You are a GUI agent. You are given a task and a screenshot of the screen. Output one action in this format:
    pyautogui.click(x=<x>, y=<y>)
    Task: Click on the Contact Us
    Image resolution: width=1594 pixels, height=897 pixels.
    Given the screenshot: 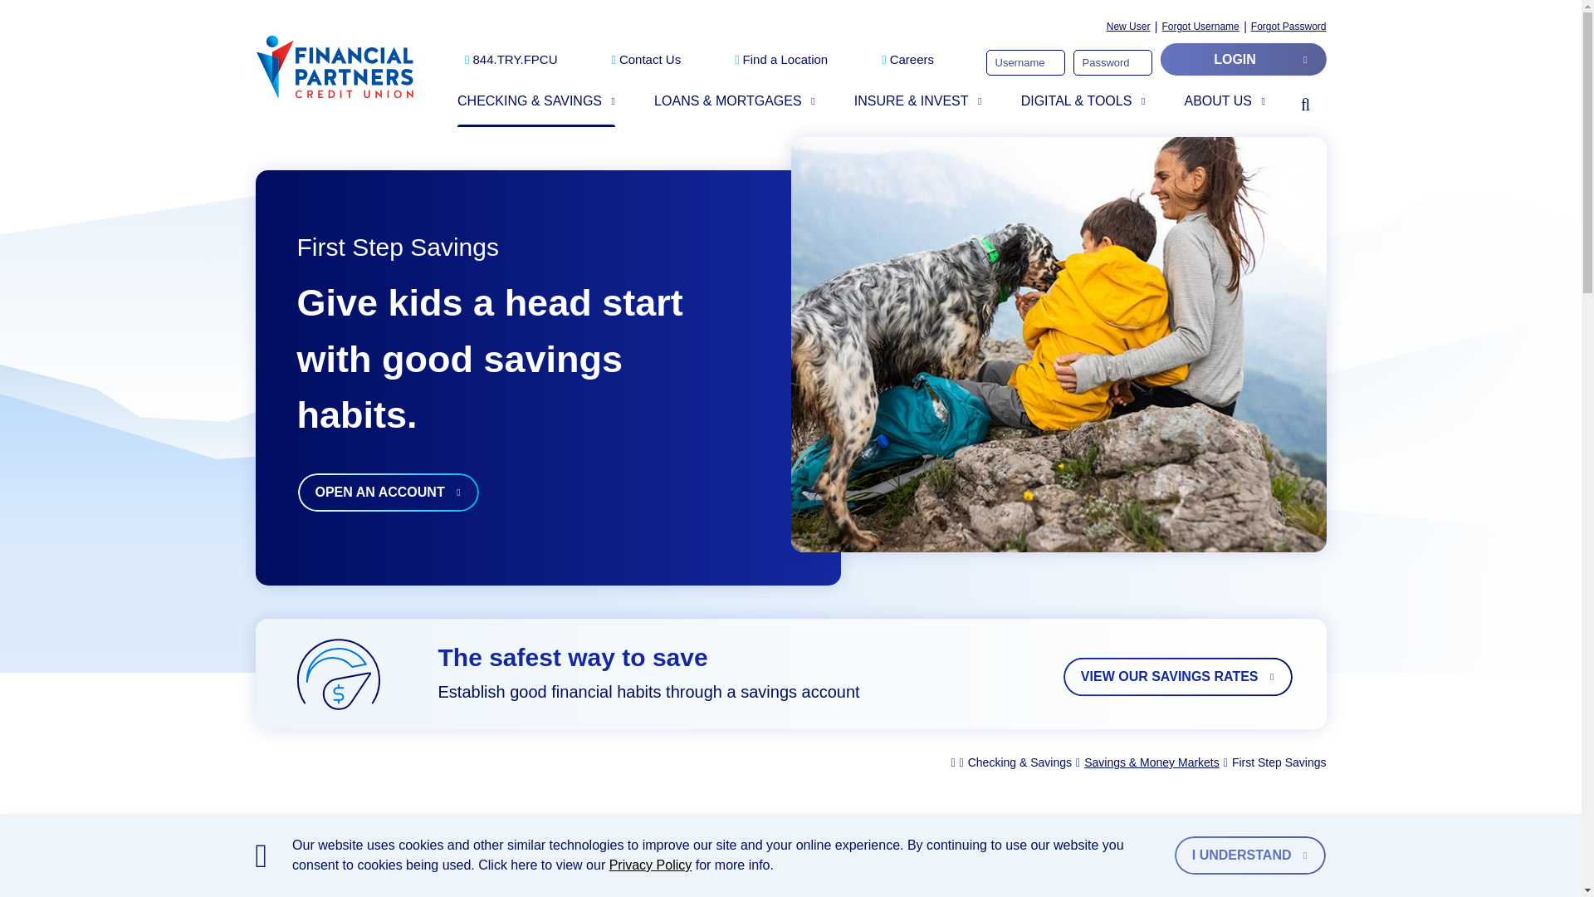 What is the action you would take?
    pyautogui.click(x=646, y=60)
    